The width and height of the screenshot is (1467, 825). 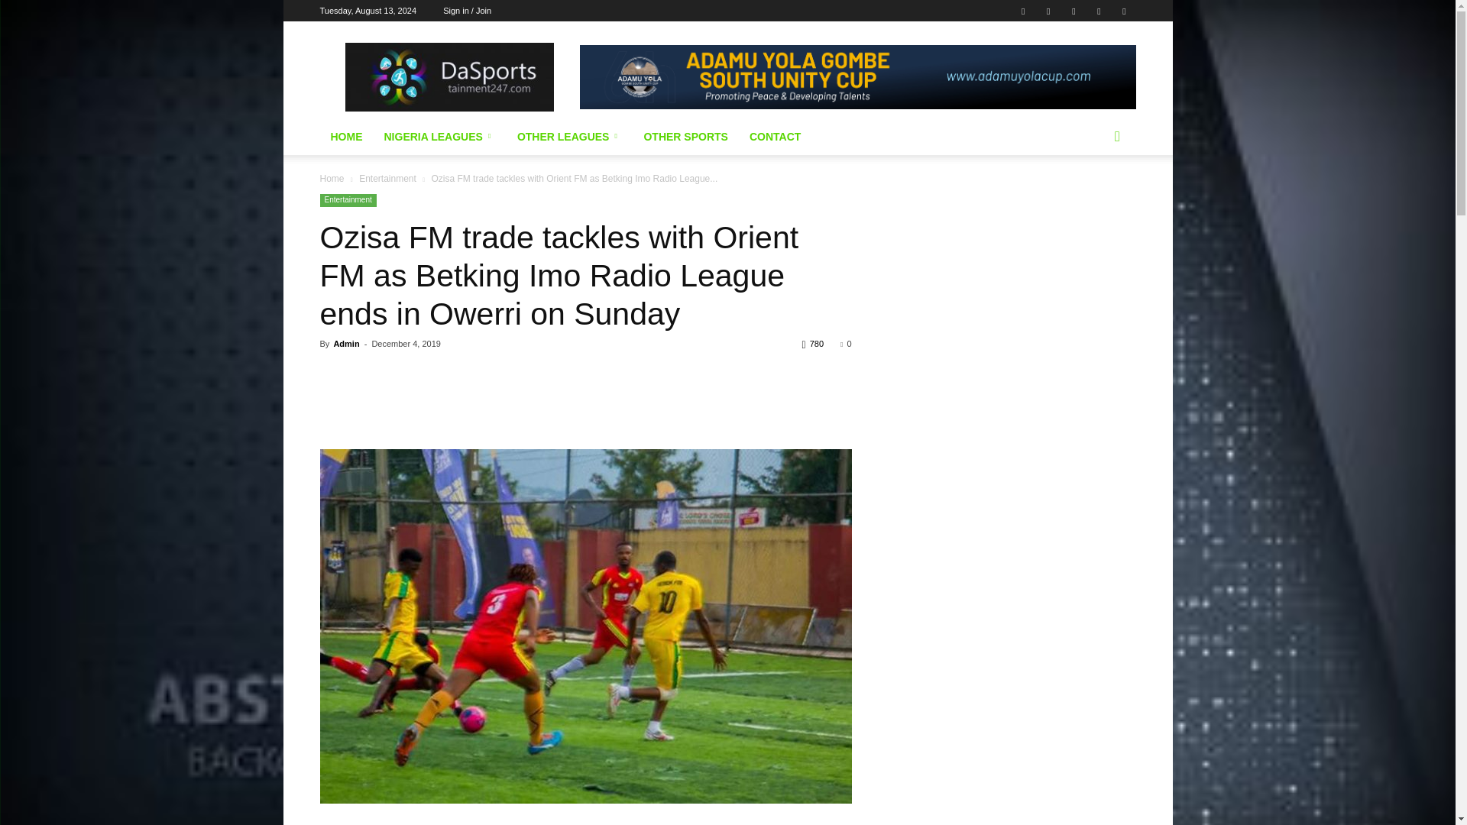 I want to click on Facebook, so click(x=1022, y=11).